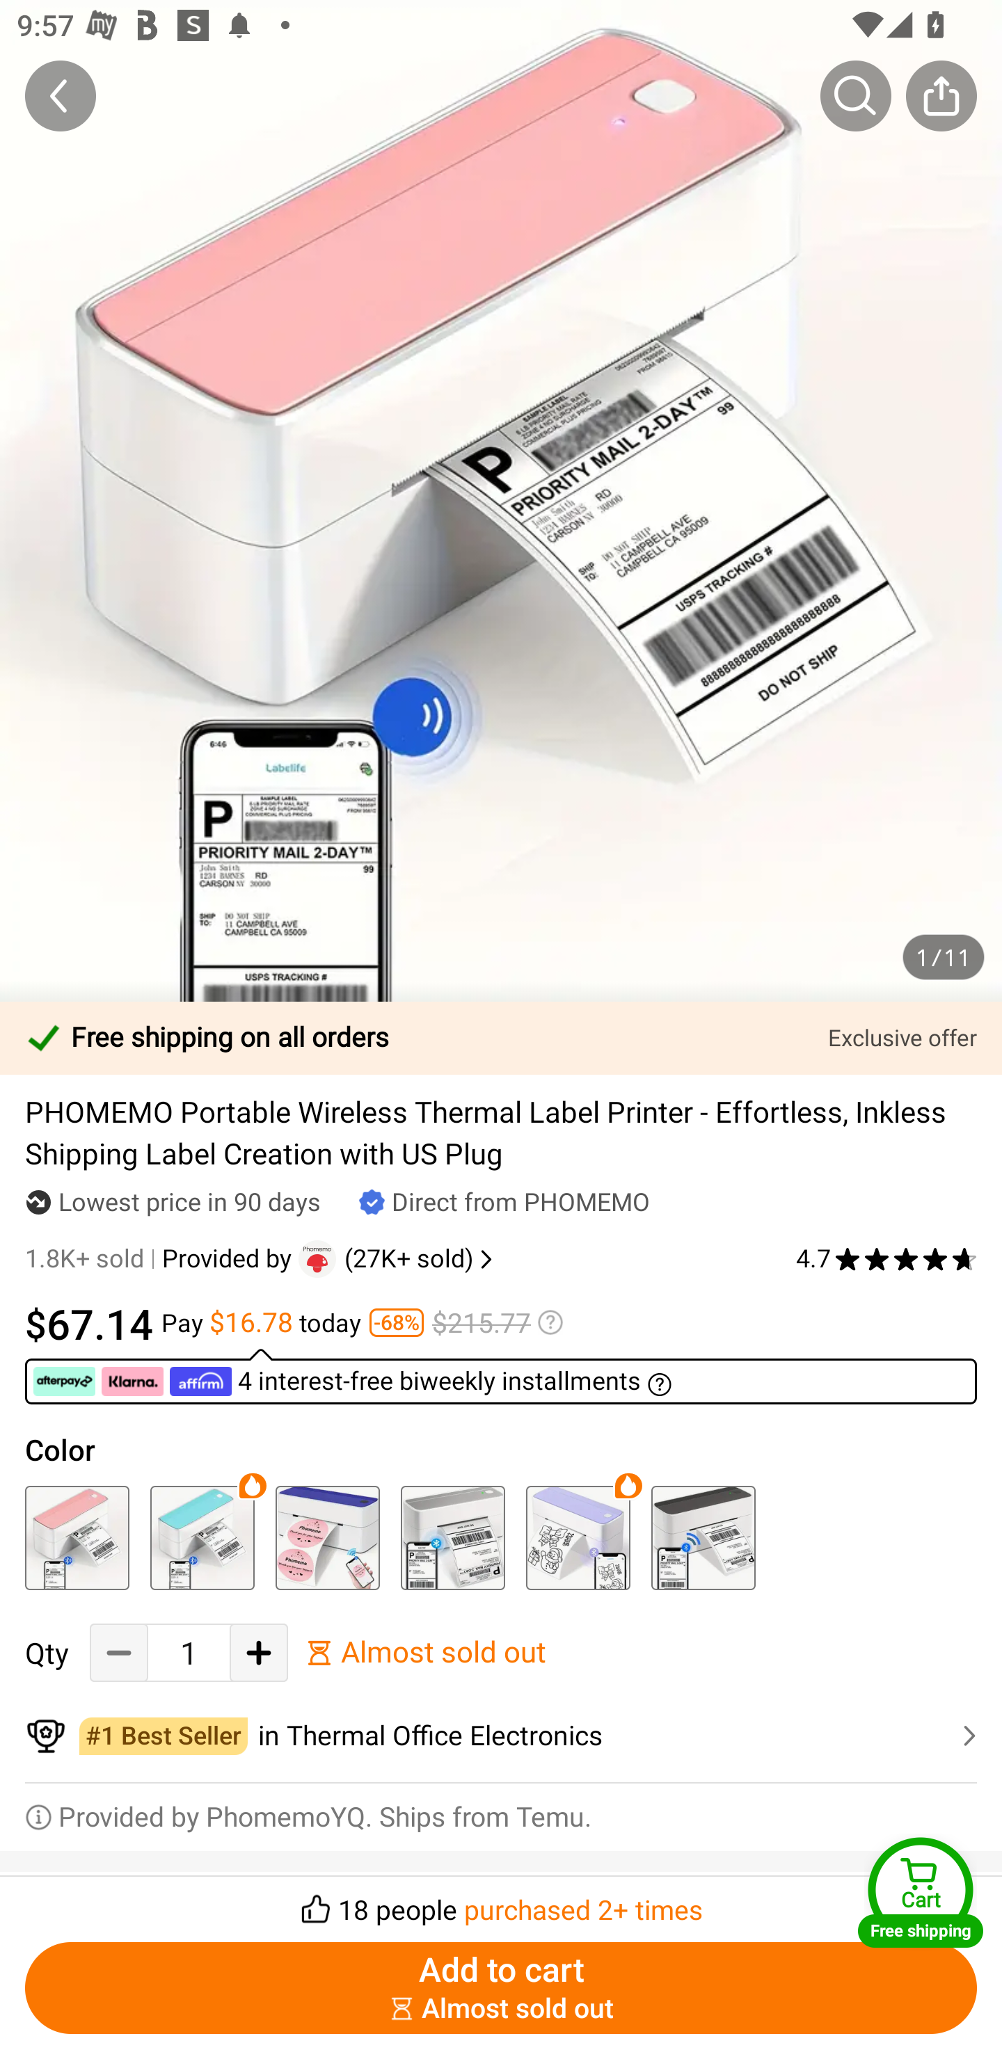 This screenshot has width=1002, height=2059. Describe the element at coordinates (452, 1538) in the screenshot. I see `Silver` at that location.